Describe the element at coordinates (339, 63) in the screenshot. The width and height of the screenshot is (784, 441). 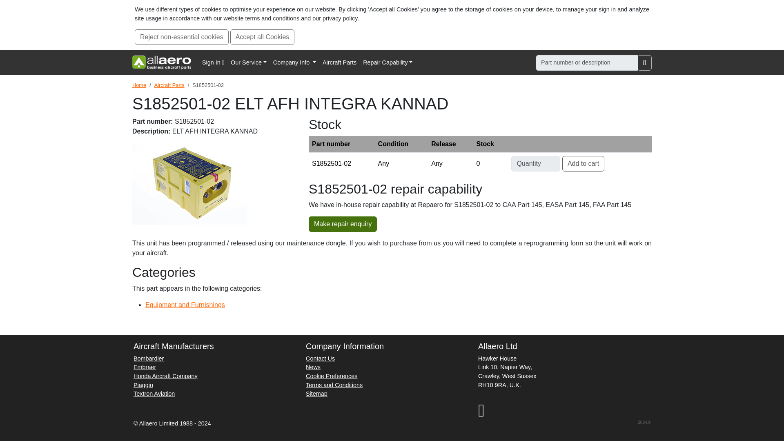
I see `Aircraft Parts` at that location.